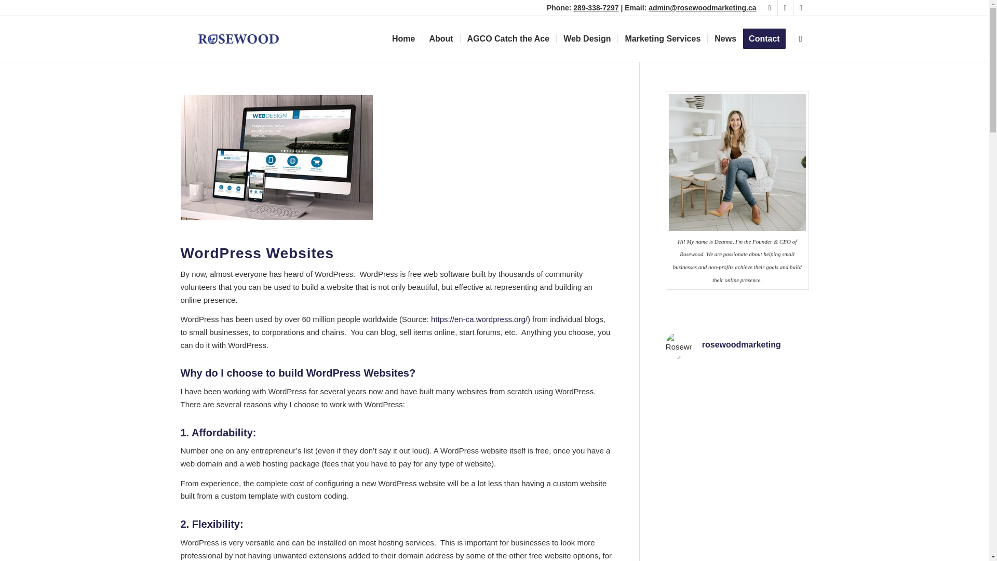 The image size is (997, 561). I want to click on Marketing Services, so click(662, 38).